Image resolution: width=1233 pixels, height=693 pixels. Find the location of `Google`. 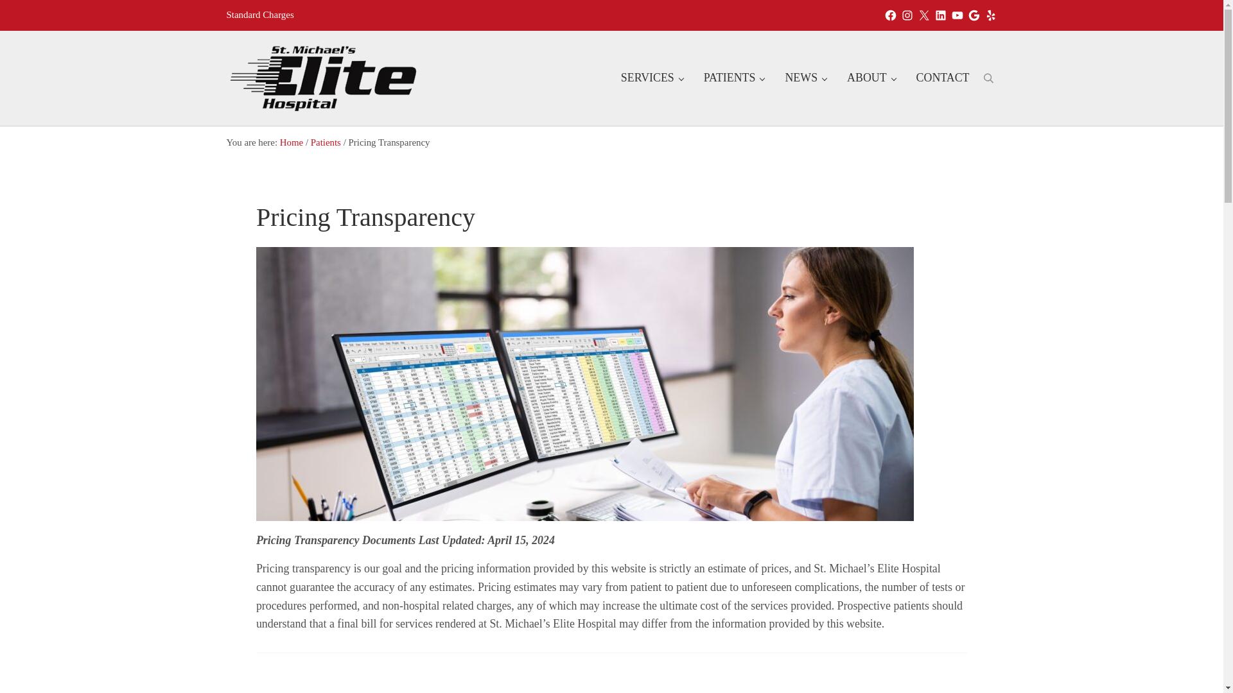

Google is located at coordinates (974, 15).